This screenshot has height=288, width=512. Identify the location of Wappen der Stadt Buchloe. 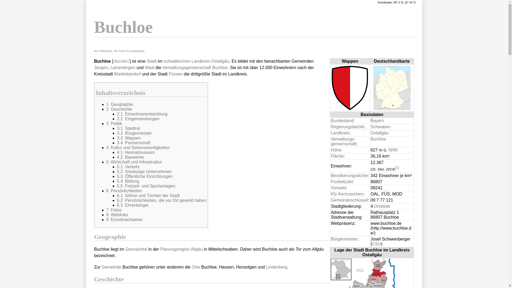
(350, 87).